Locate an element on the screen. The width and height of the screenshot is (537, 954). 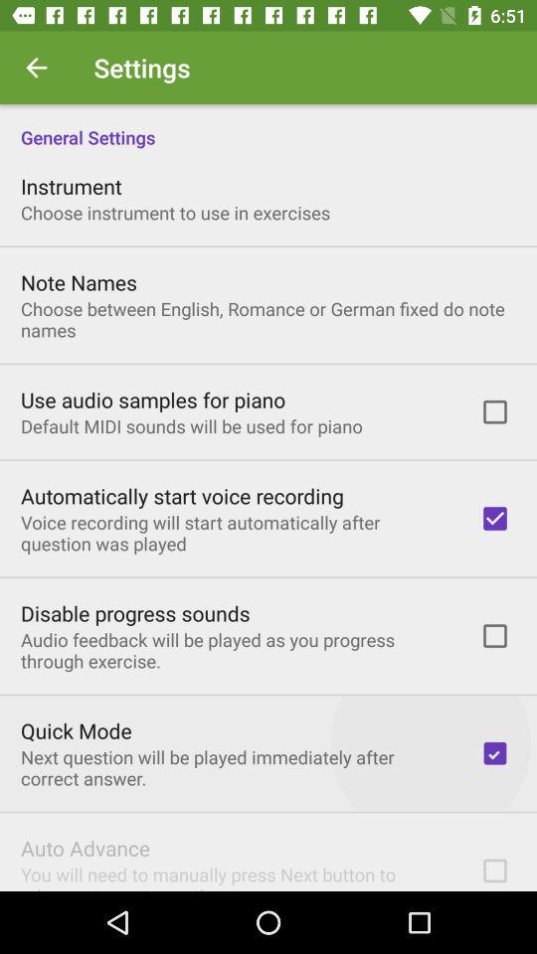
turn off icon above quick mode icon is located at coordinates (237, 650).